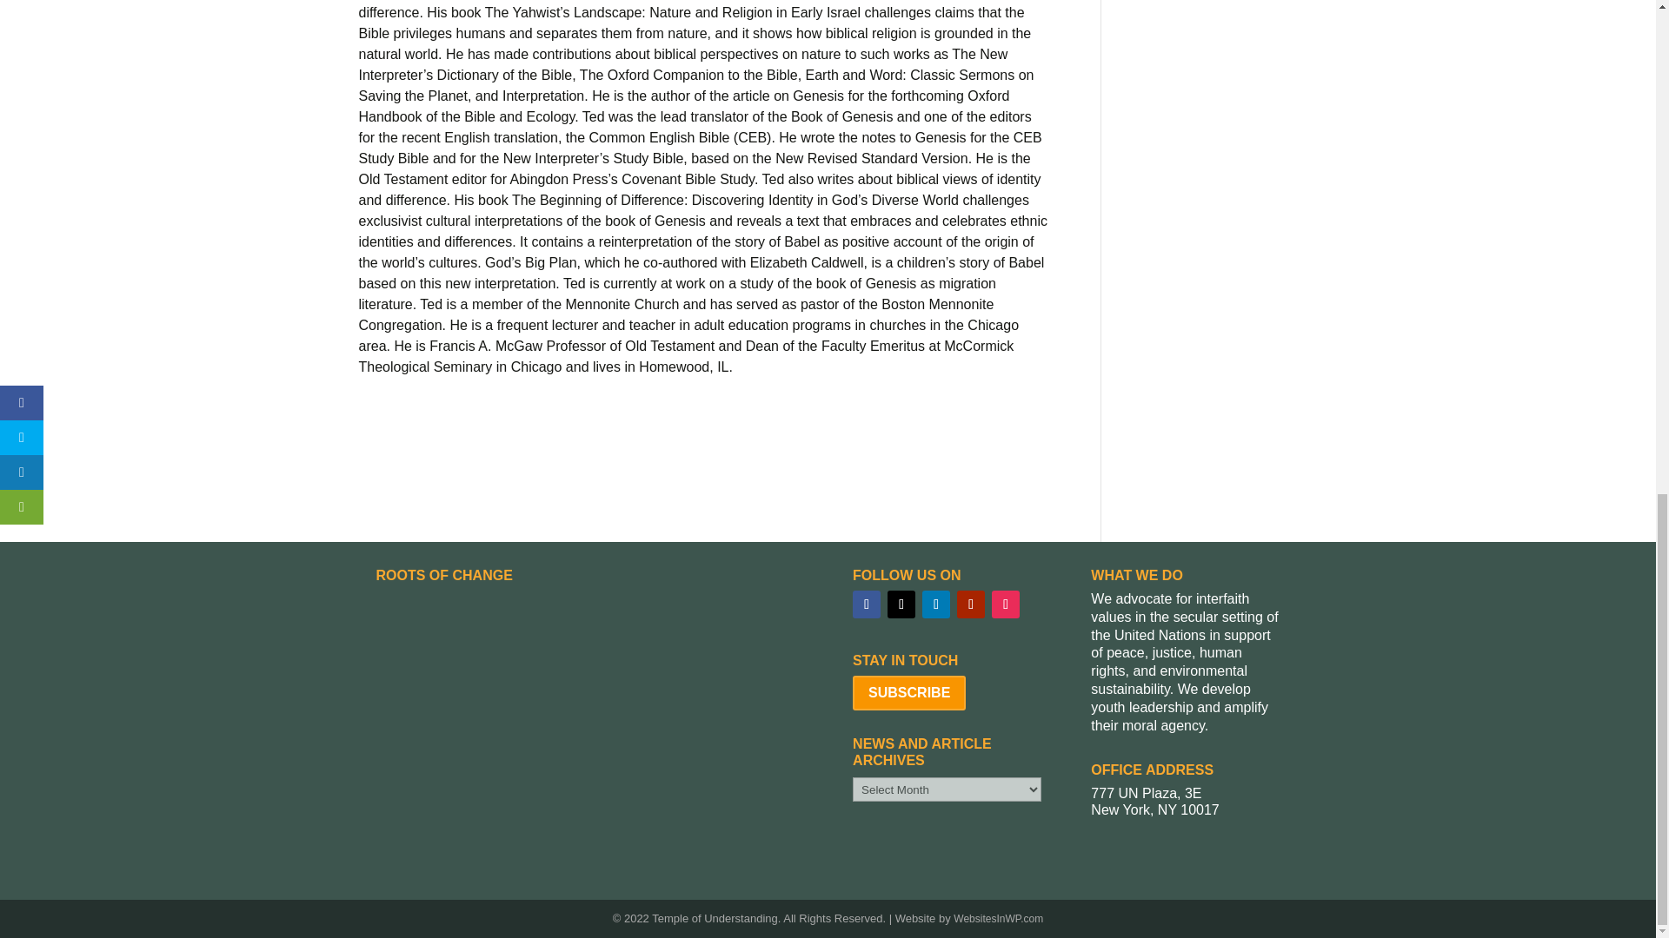 The height and width of the screenshot is (938, 1669). I want to click on Roots of Change: Food Sovereignty, Women, and Eco-Justice, so click(589, 710).